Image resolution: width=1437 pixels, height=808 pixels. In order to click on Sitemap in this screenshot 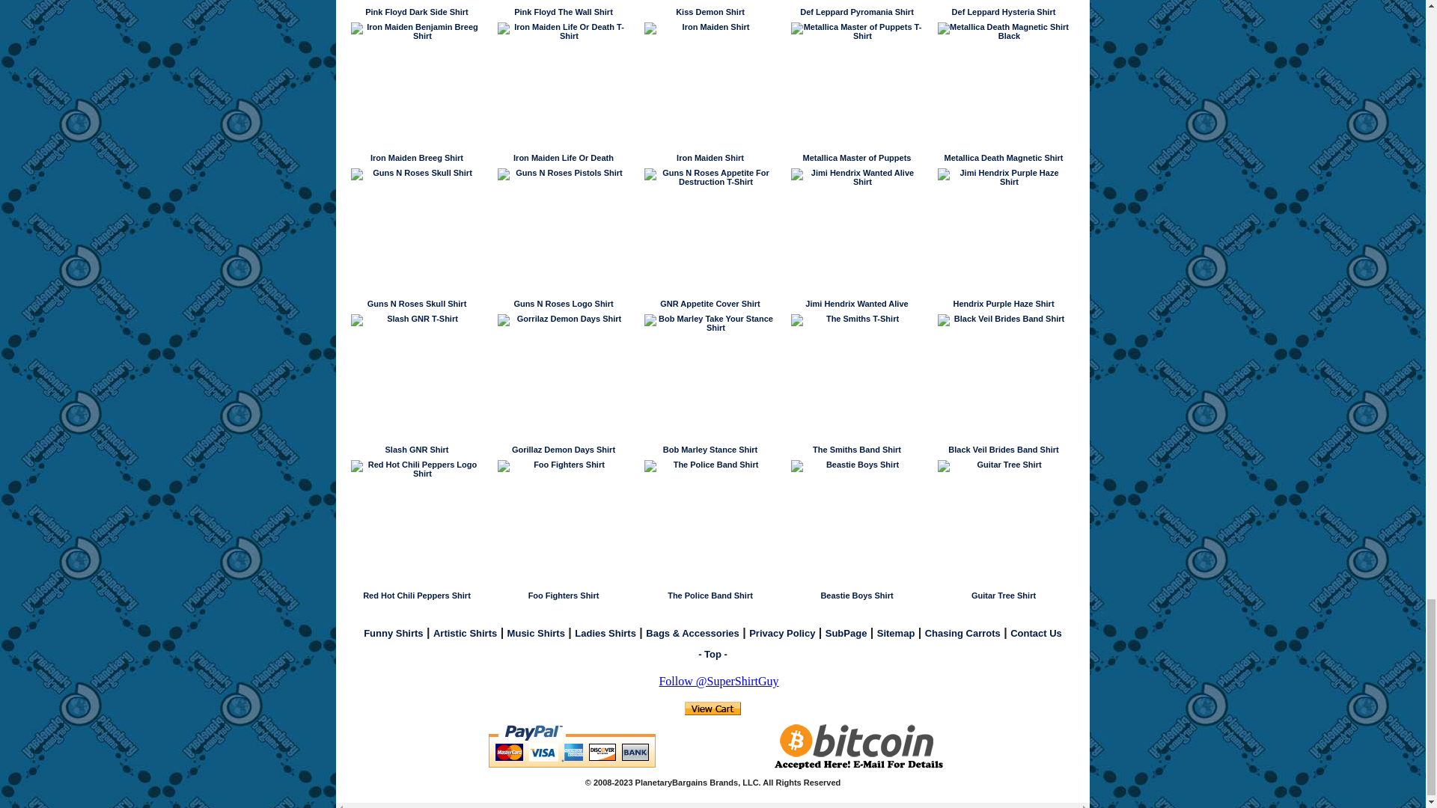, I will do `click(896, 633)`.